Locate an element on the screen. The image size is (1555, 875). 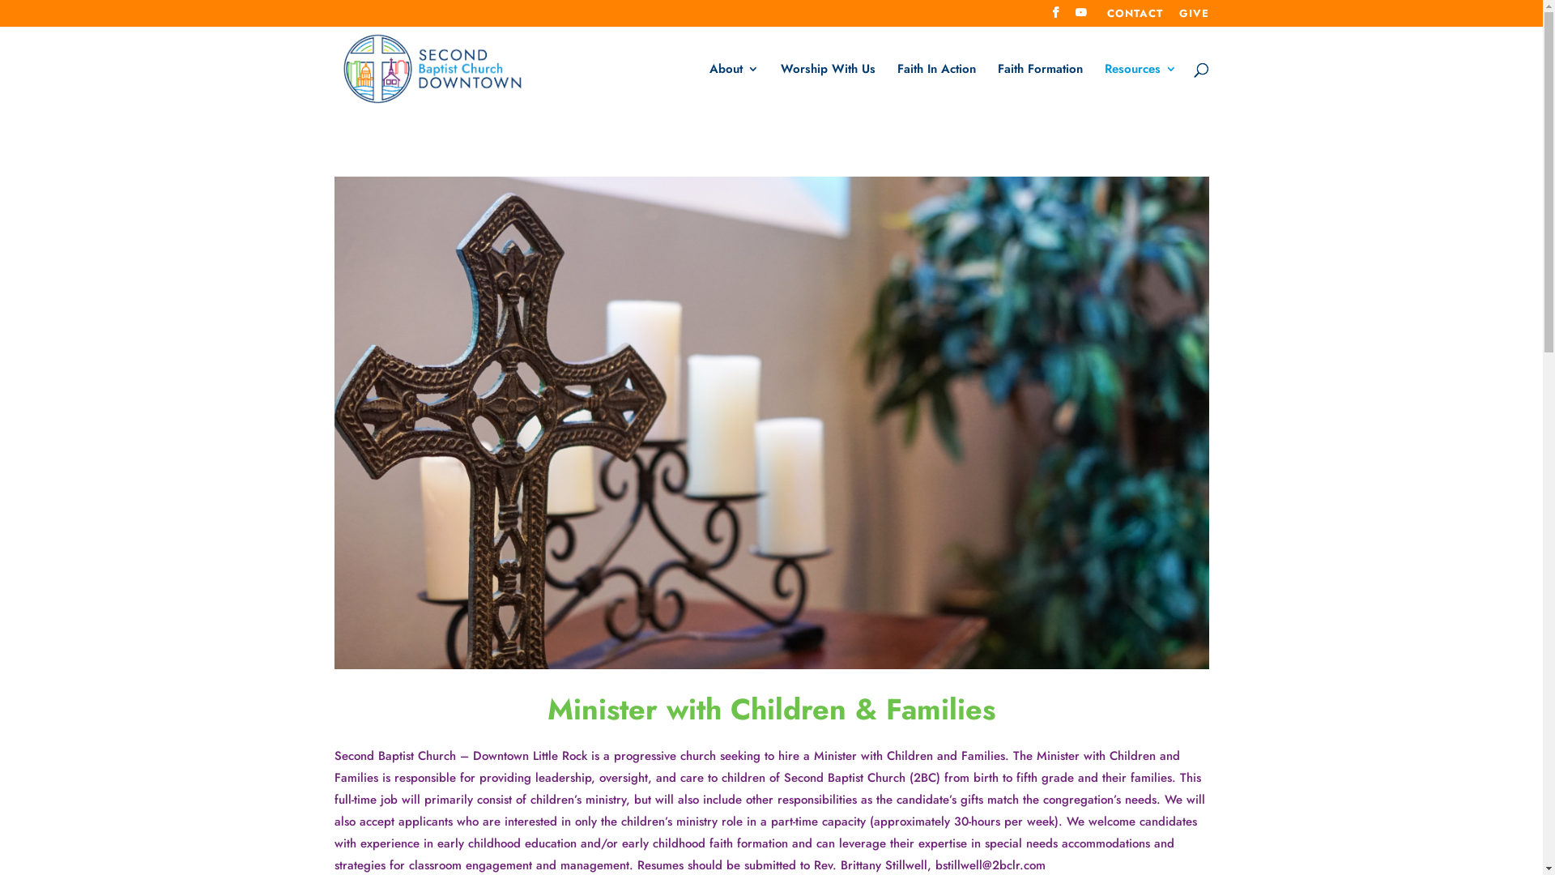
Worship With Us is located at coordinates (828, 87).